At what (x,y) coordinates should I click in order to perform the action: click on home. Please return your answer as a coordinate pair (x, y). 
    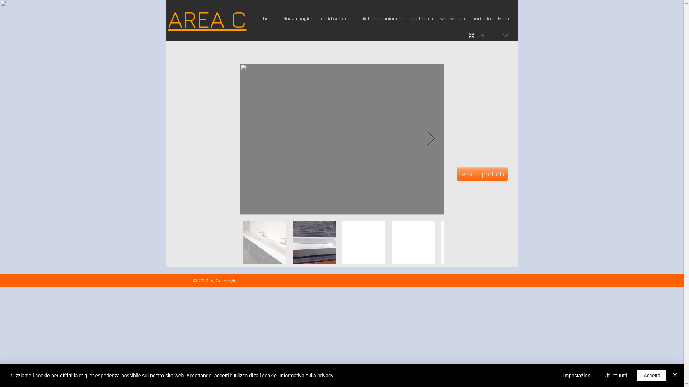
    Looking at the image, I should click on (269, 19).